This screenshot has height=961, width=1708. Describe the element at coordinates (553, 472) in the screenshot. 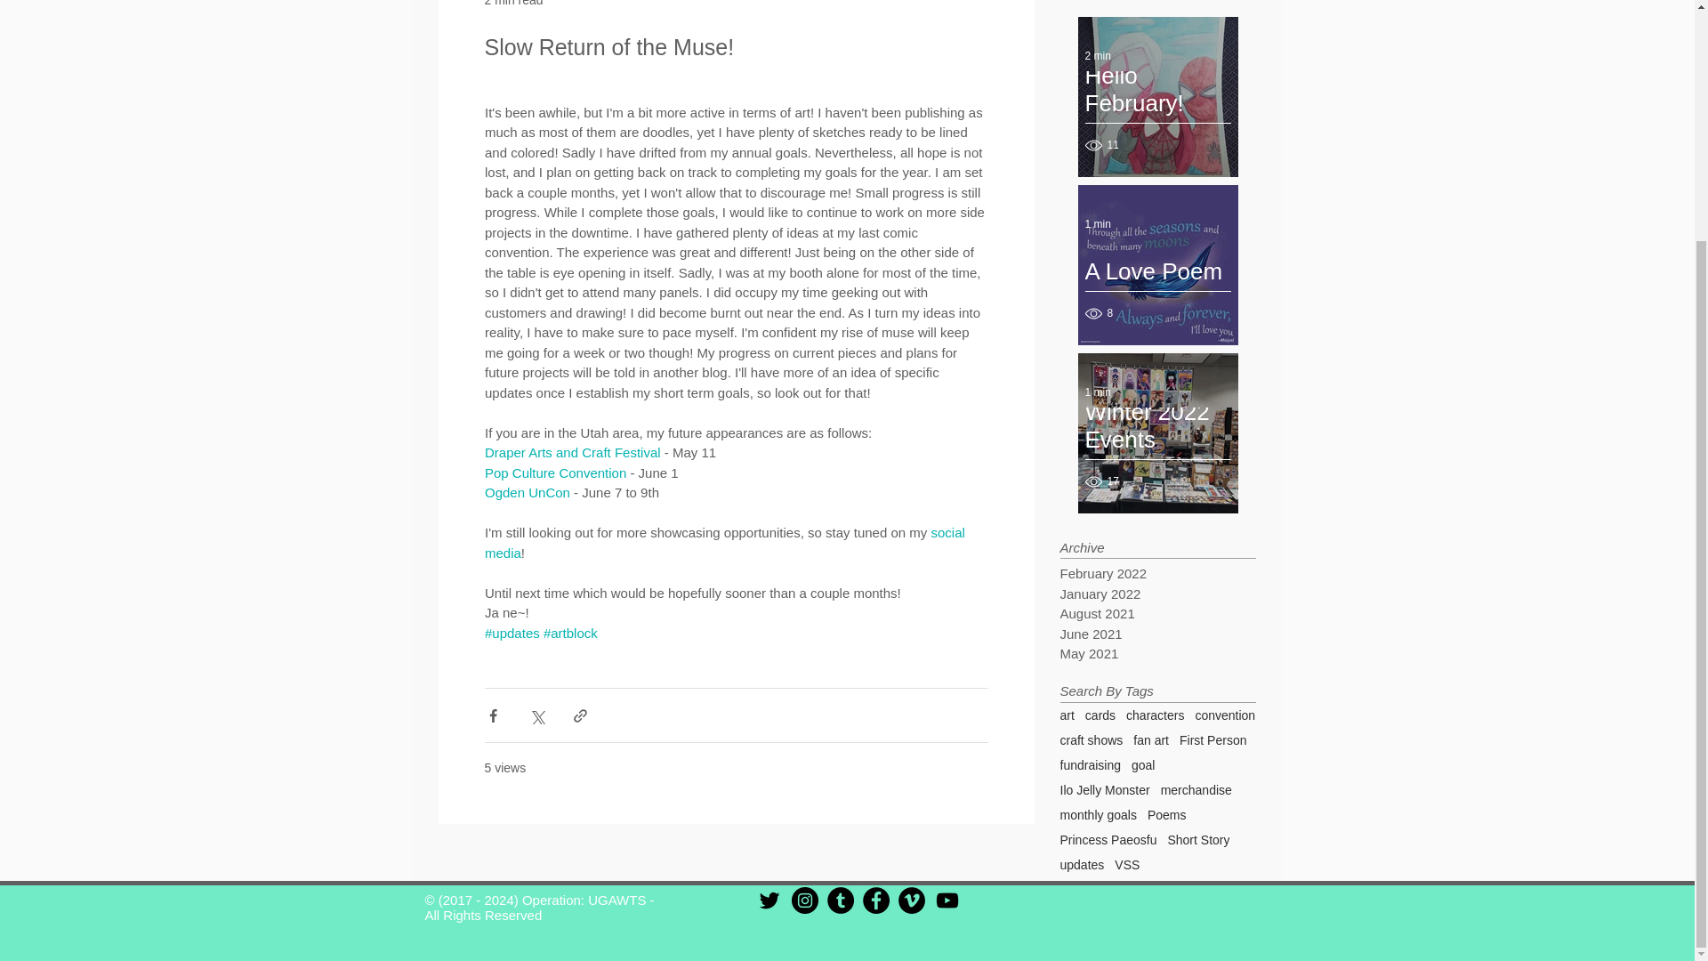

I see `Pop Culture Convention` at that location.